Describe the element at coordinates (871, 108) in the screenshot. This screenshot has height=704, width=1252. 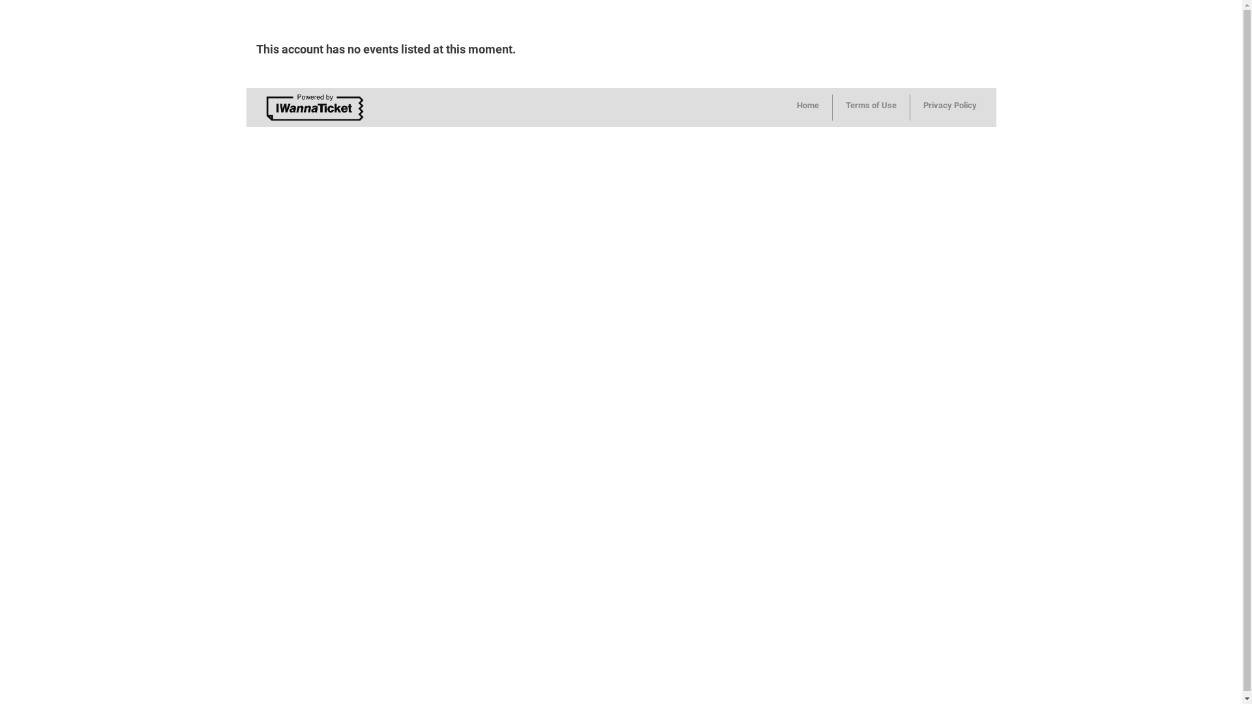
I see `Terms of Use` at that location.